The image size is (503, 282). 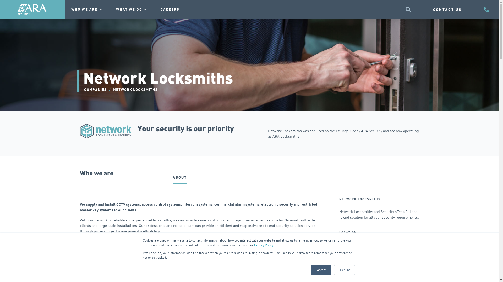 I want to click on Privacy Policy, so click(x=264, y=245).